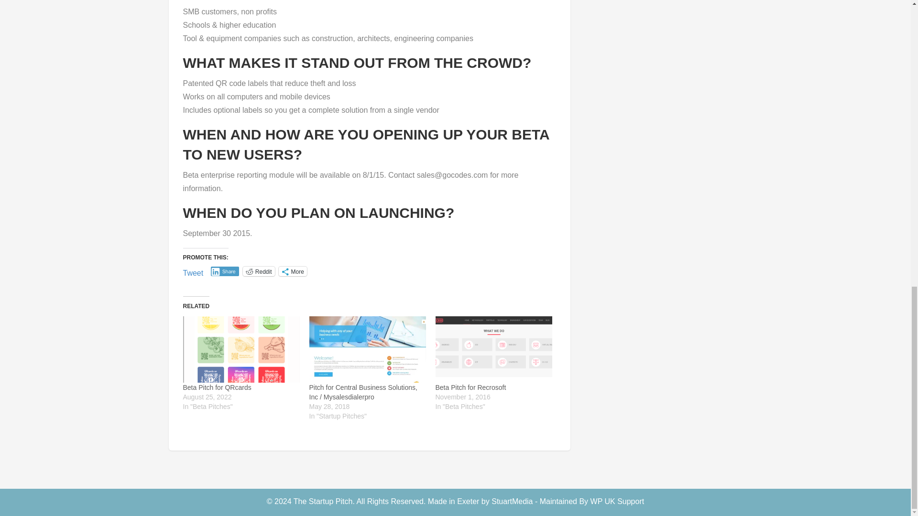 The image size is (918, 516). Describe the element at coordinates (512, 502) in the screenshot. I see `Freelance Web Developer Exeter` at that location.